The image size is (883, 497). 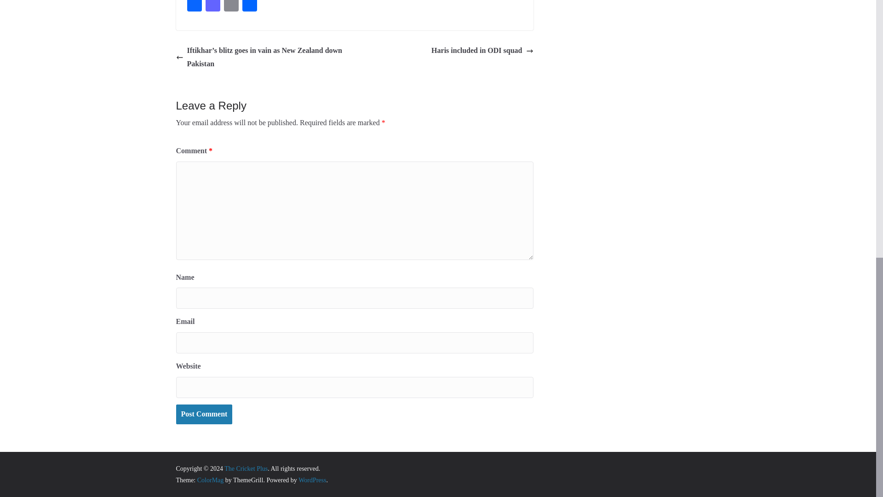 What do you see at coordinates (312, 480) in the screenshot?
I see `WordPress` at bounding box center [312, 480].